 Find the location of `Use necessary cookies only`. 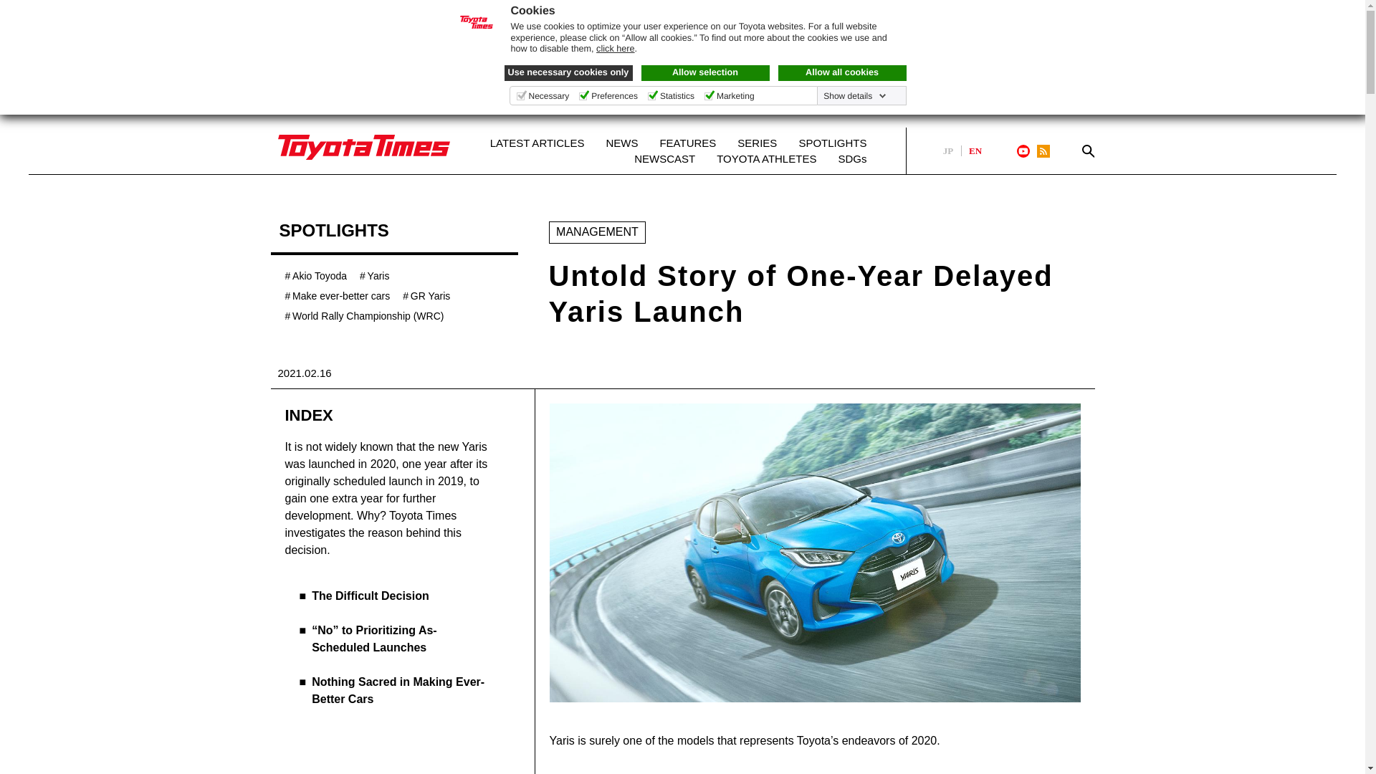

Use necessary cookies only is located at coordinates (569, 73).